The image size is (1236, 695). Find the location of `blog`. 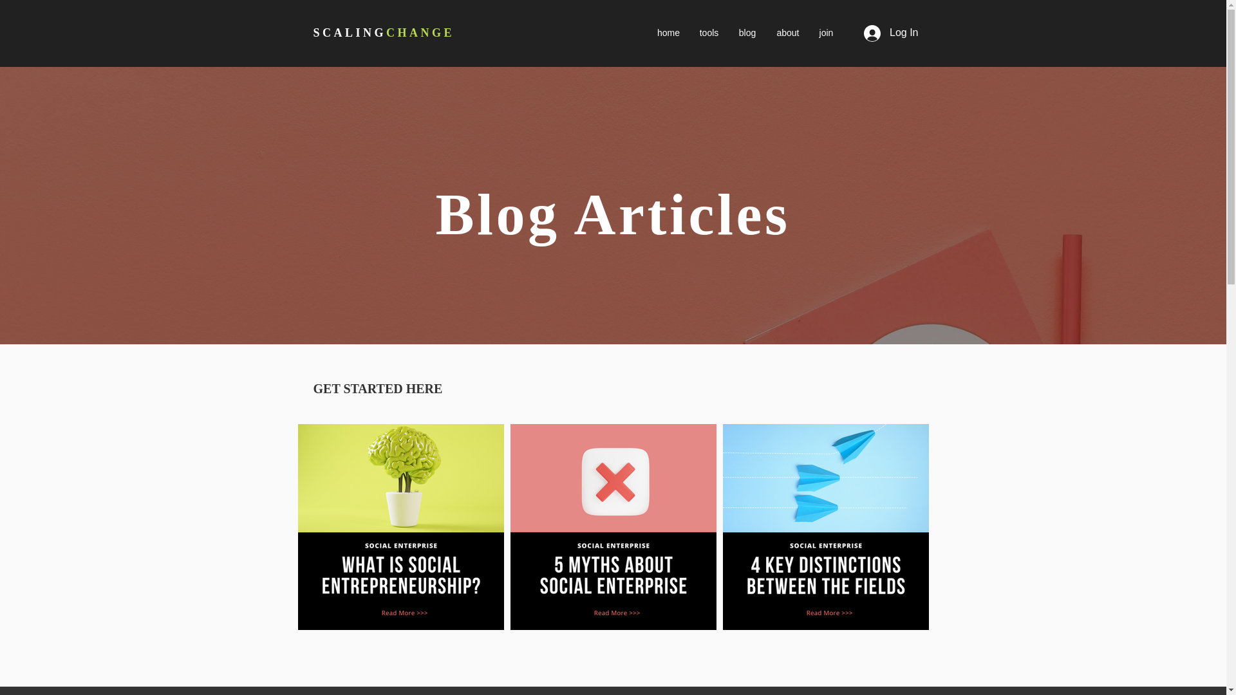

blog is located at coordinates (747, 32).